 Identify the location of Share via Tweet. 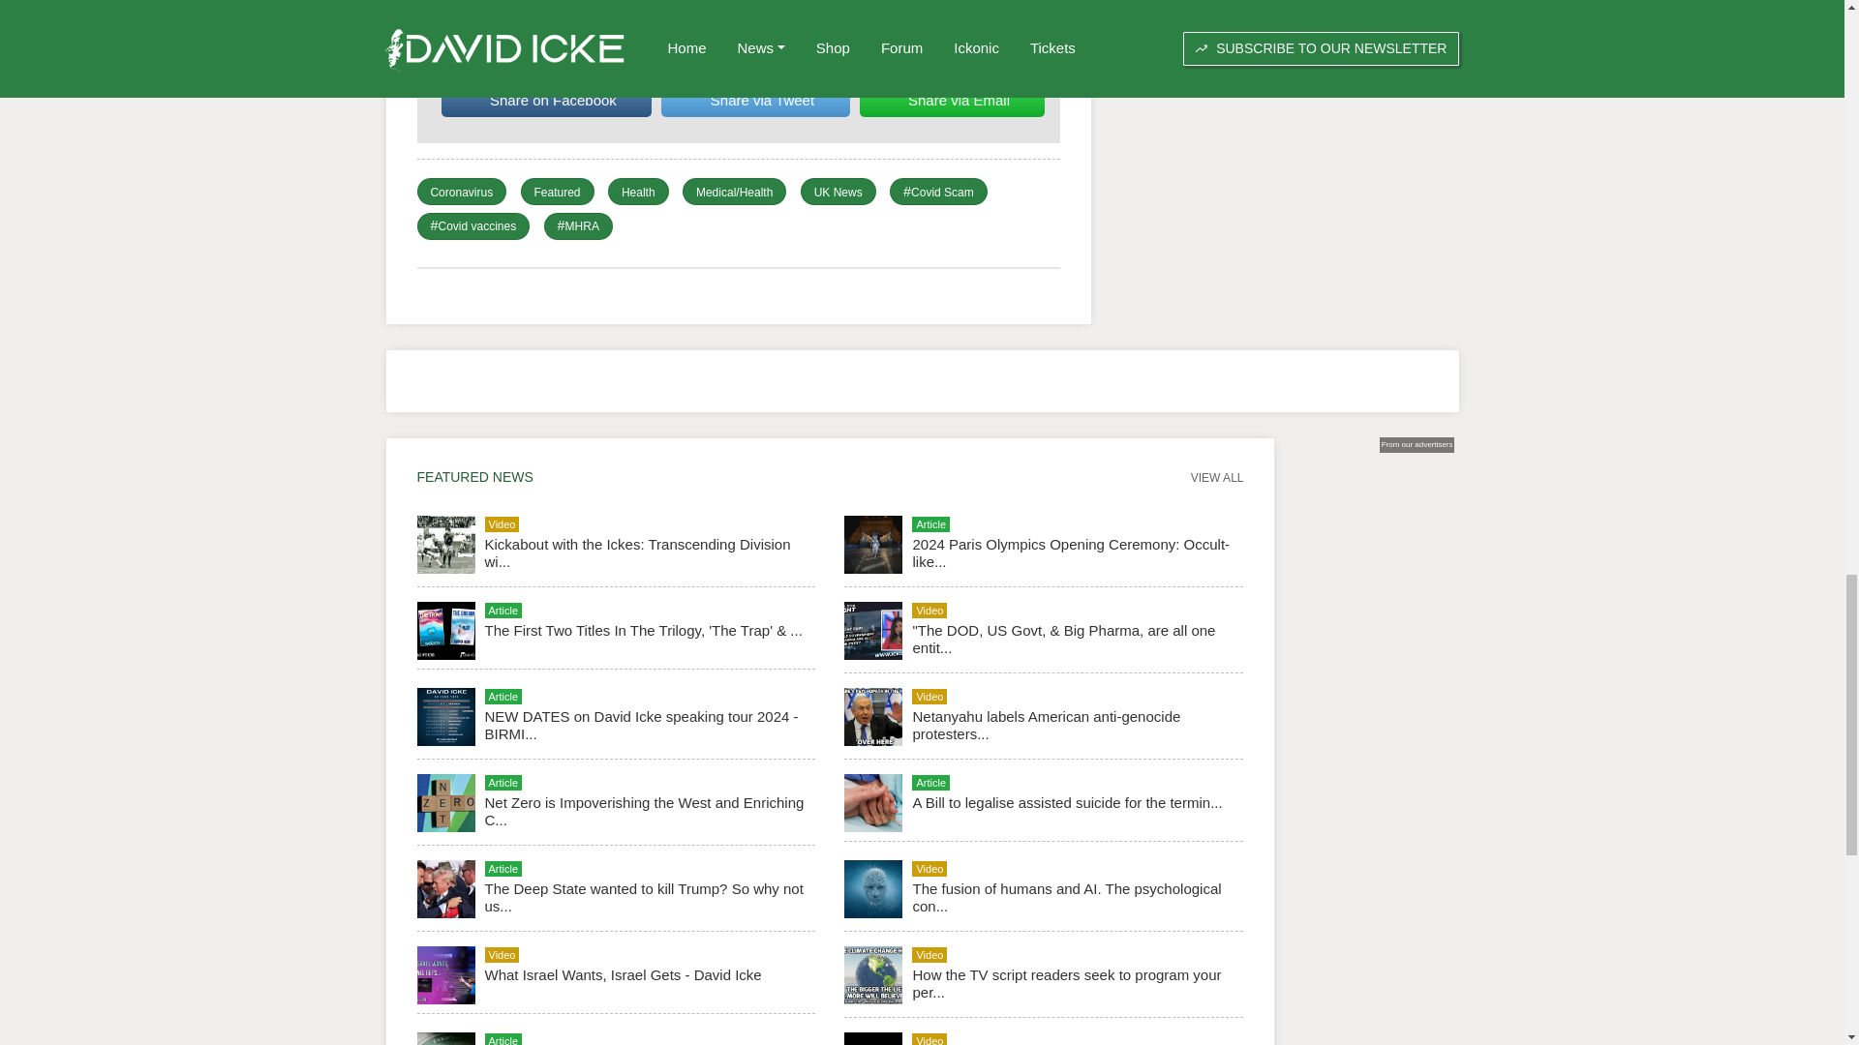
(755, 101).